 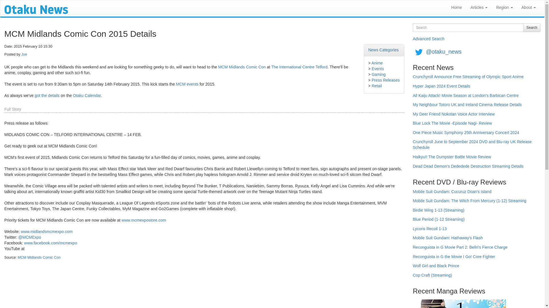 What do you see at coordinates (384, 50) in the screenshot?
I see `News Categories` at bounding box center [384, 50].